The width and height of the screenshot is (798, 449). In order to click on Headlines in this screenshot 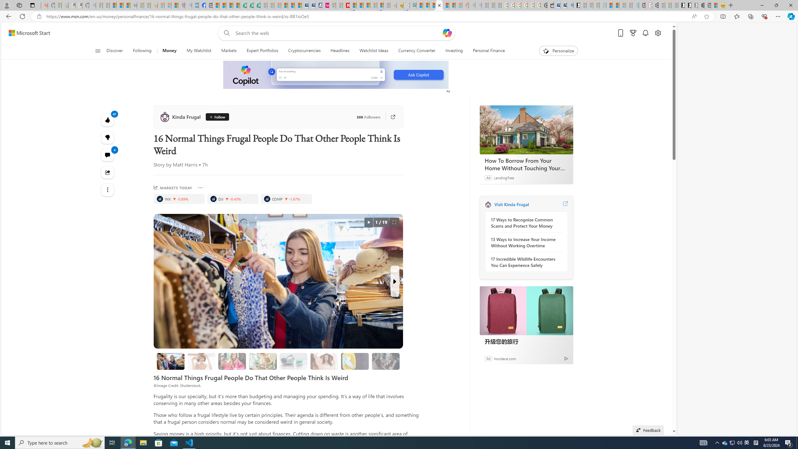, I will do `click(340, 51)`.